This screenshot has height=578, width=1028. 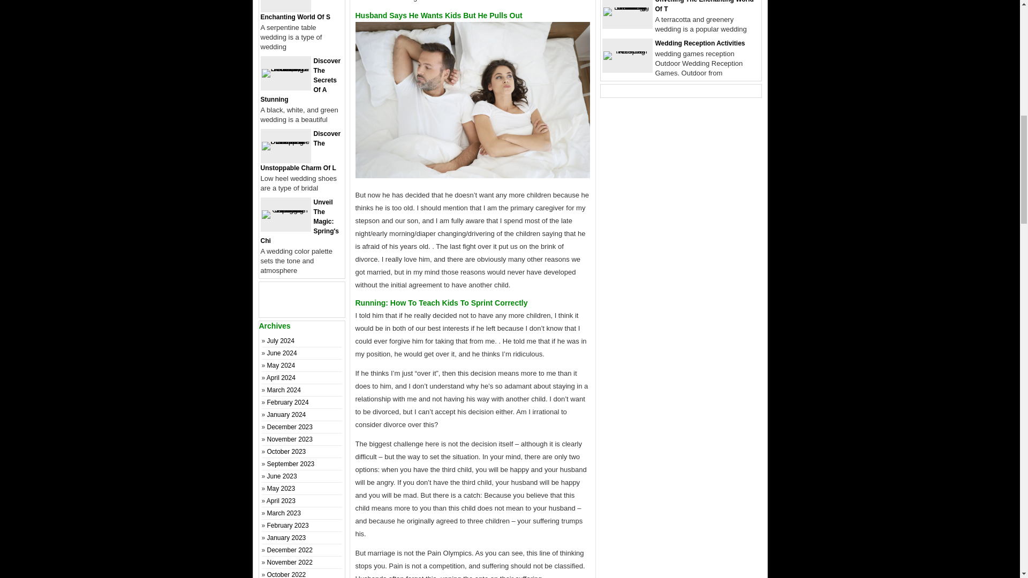 What do you see at coordinates (291, 463) in the screenshot?
I see `September 2023` at bounding box center [291, 463].